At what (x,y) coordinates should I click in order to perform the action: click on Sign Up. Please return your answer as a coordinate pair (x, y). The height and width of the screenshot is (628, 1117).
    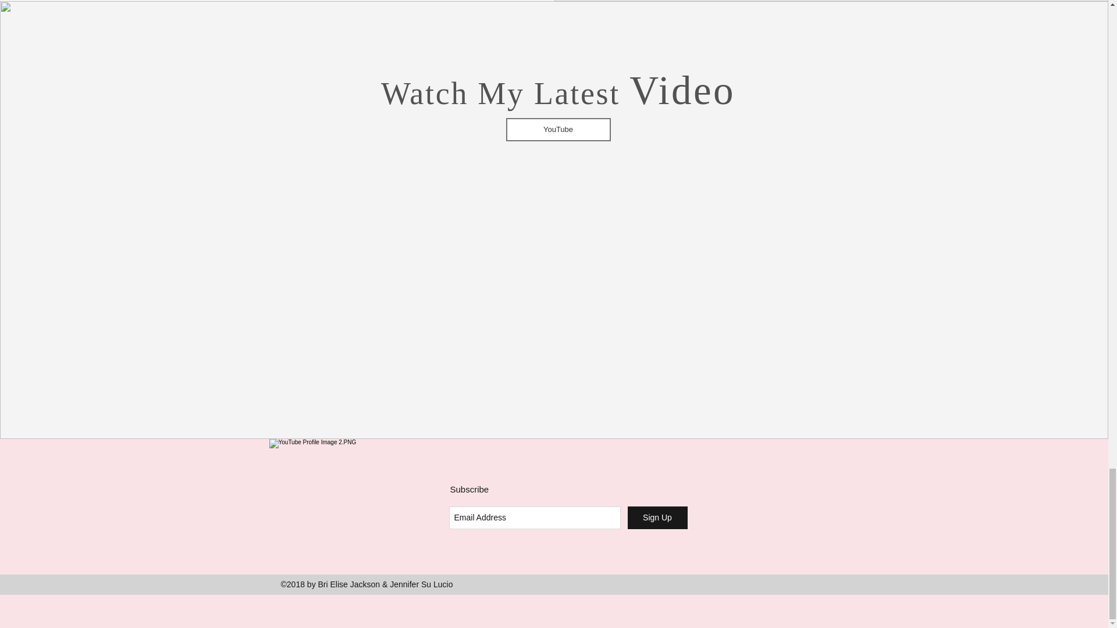
    Looking at the image, I should click on (656, 518).